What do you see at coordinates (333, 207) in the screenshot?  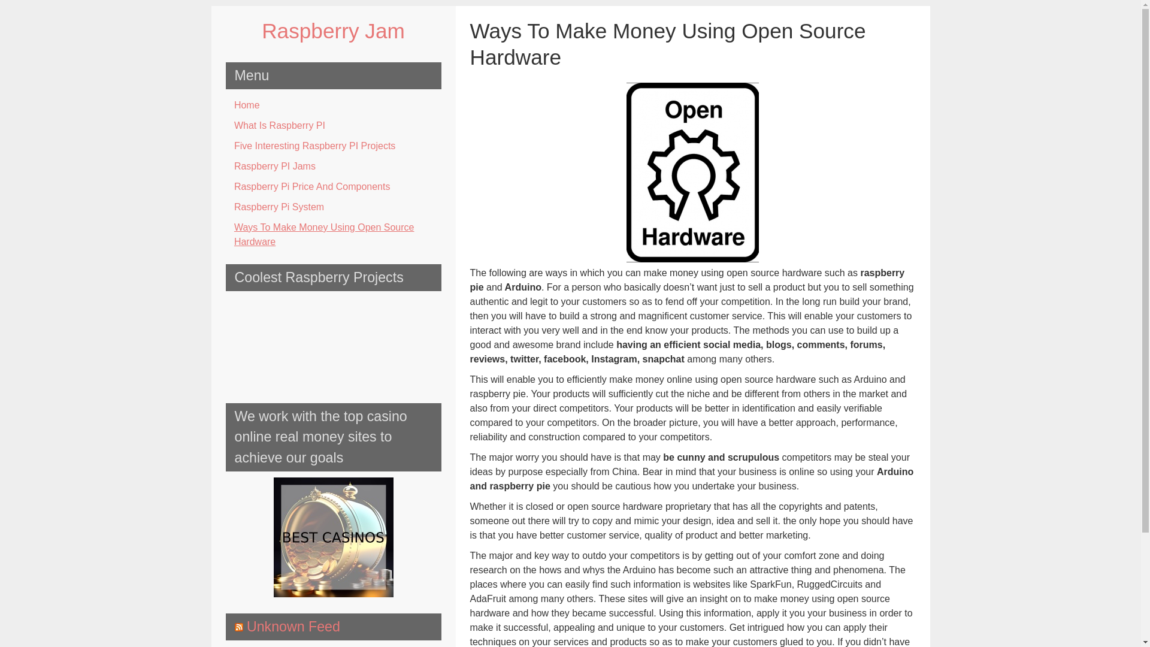 I see `Raspberry Pi System` at bounding box center [333, 207].